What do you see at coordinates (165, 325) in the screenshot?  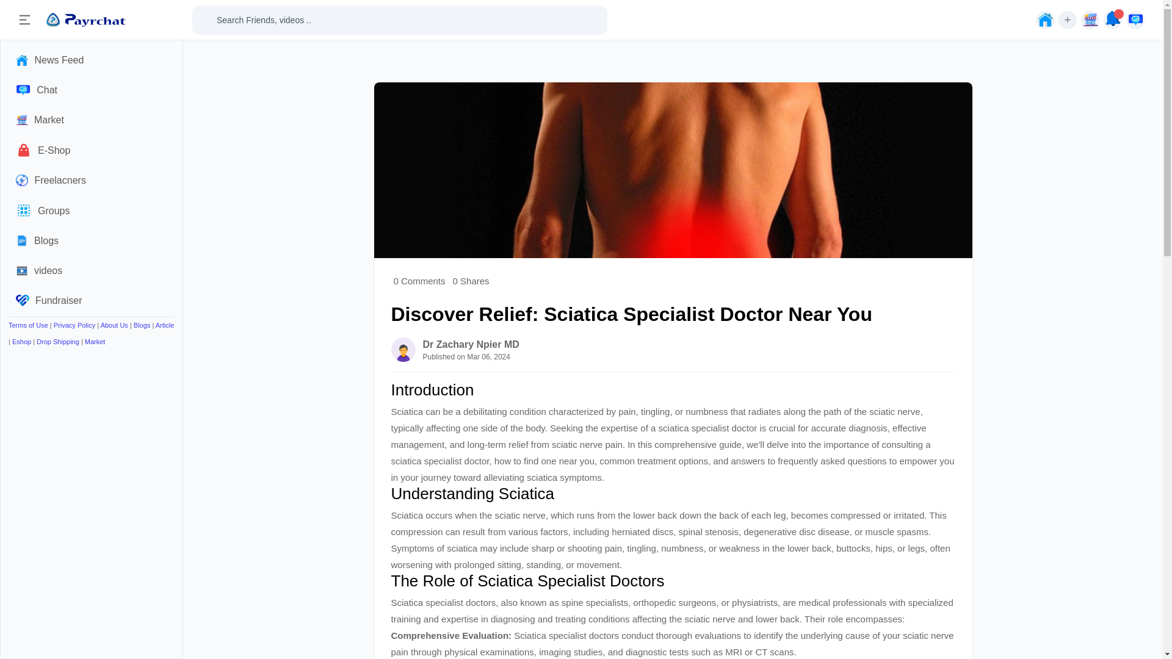 I see `Article` at bounding box center [165, 325].